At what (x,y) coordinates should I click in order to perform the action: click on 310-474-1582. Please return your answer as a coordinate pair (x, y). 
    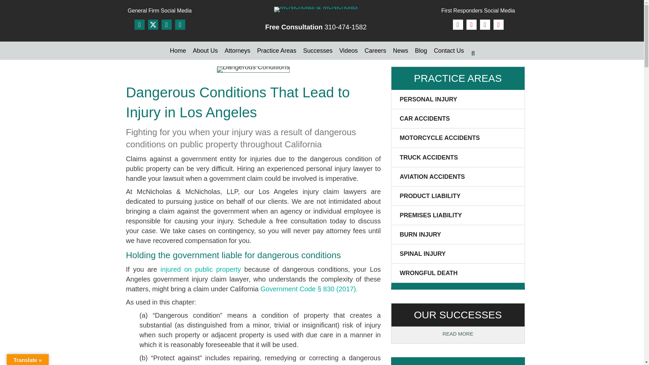
    Looking at the image, I should click on (345, 27).